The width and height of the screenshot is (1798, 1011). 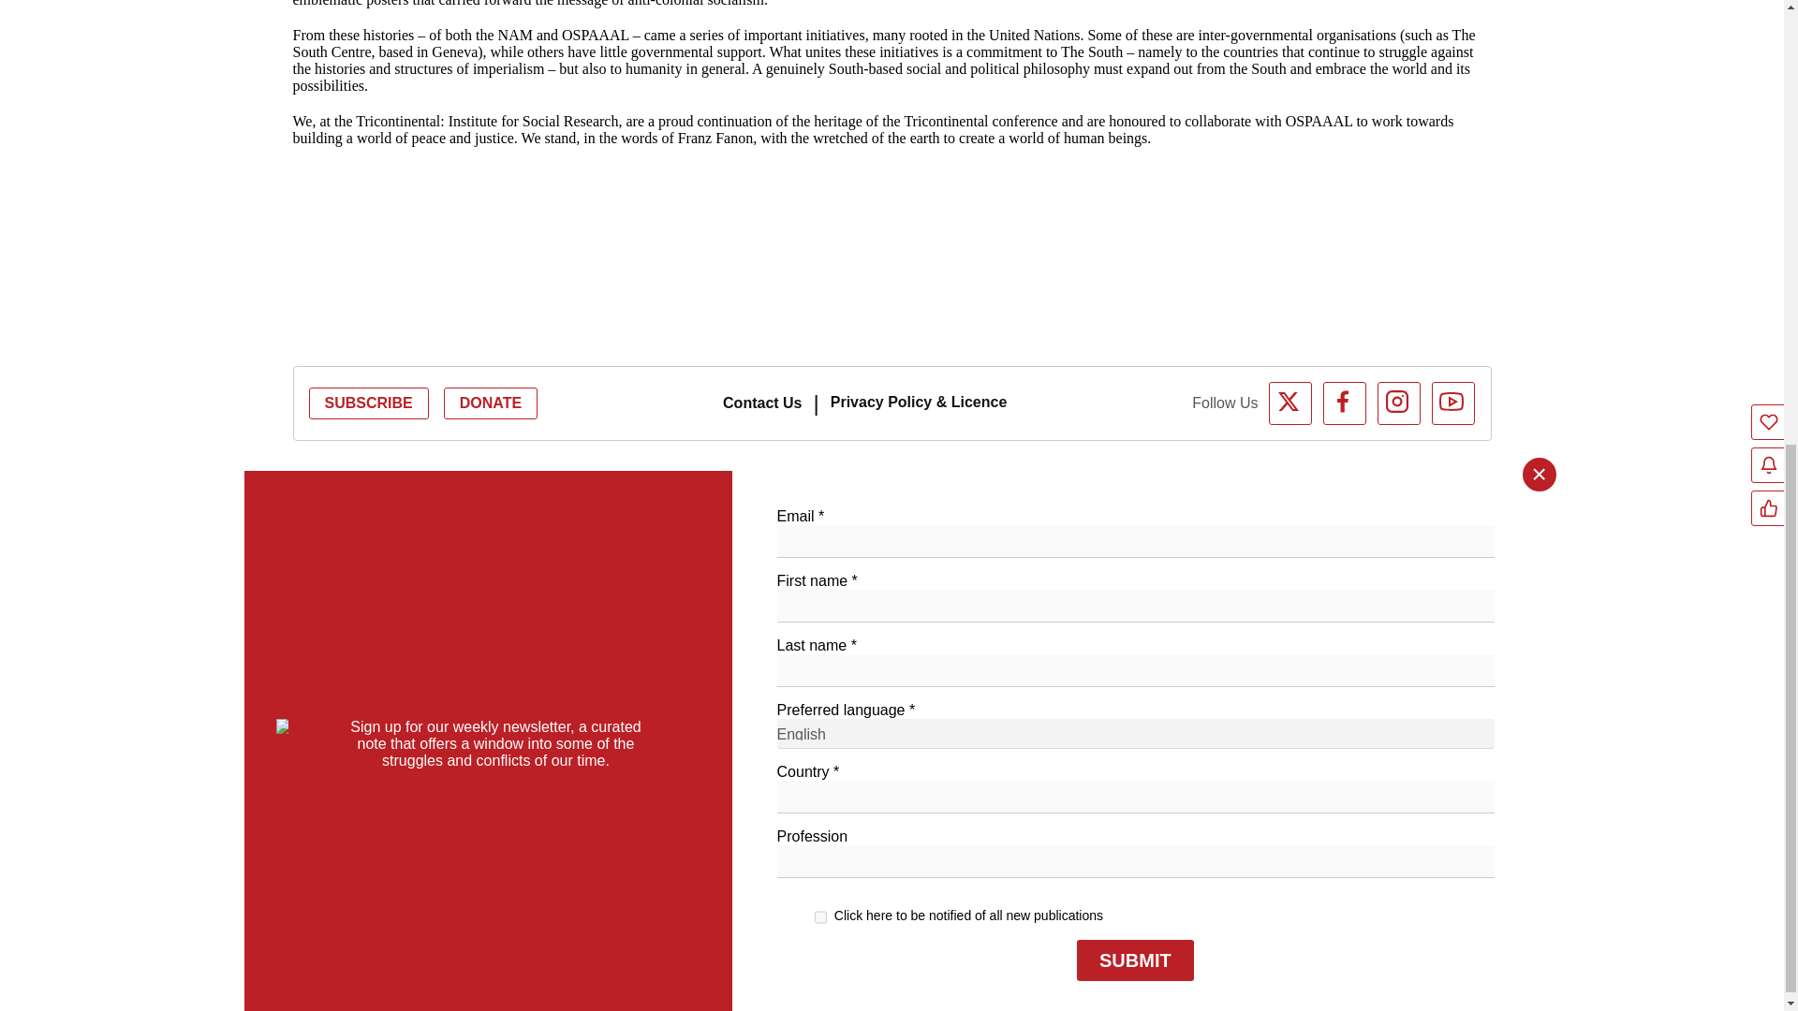 What do you see at coordinates (1345, 403) in the screenshot?
I see `Follow us on Facebook` at bounding box center [1345, 403].